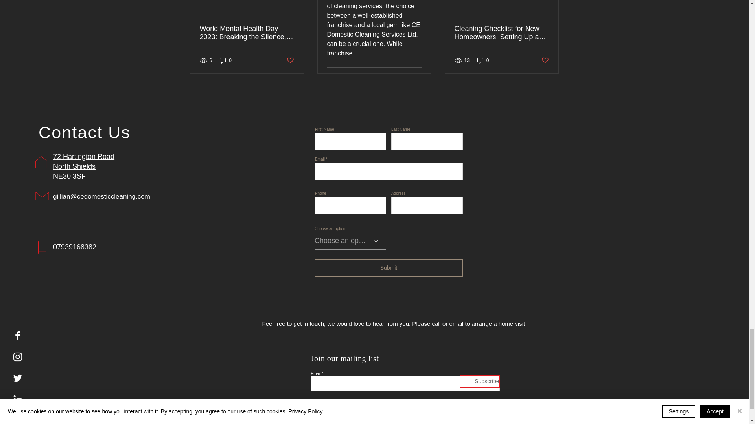  What do you see at coordinates (418, 77) in the screenshot?
I see `Post not marked as liked` at bounding box center [418, 77].